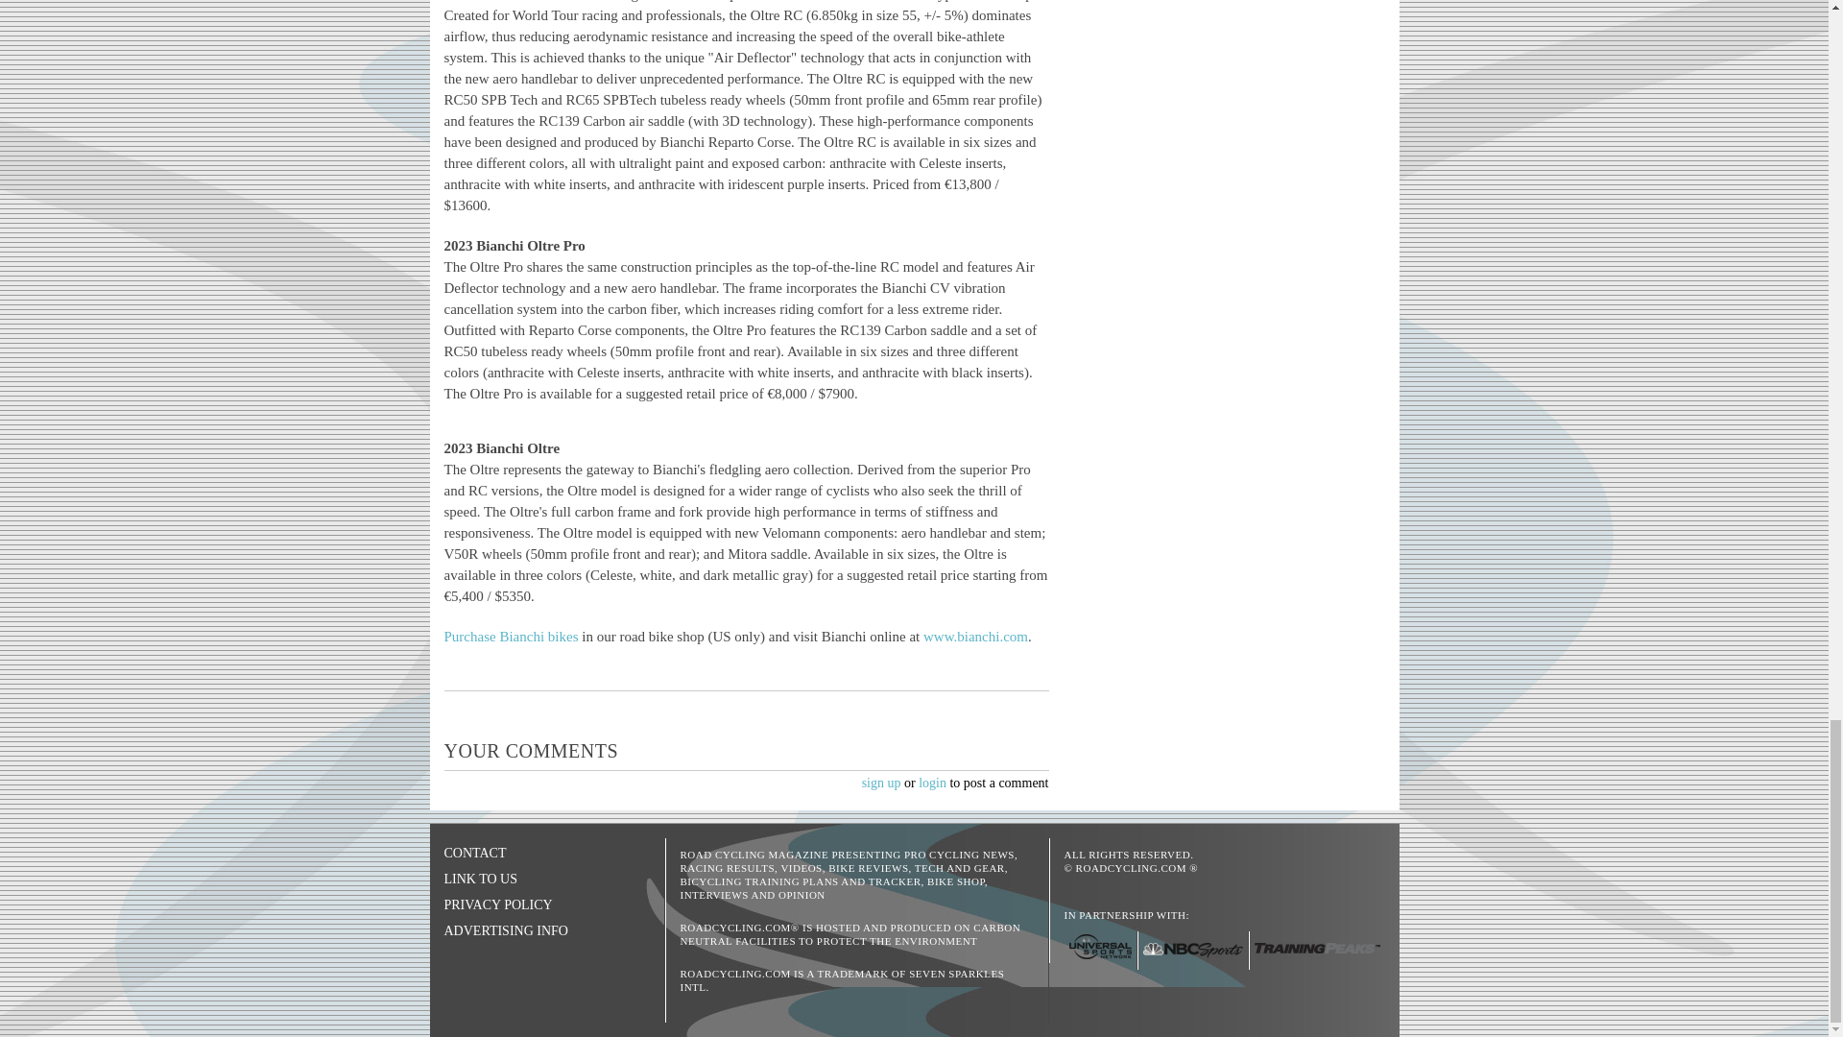 This screenshot has height=1037, width=1843. Describe the element at coordinates (881, 782) in the screenshot. I see `sign up` at that location.